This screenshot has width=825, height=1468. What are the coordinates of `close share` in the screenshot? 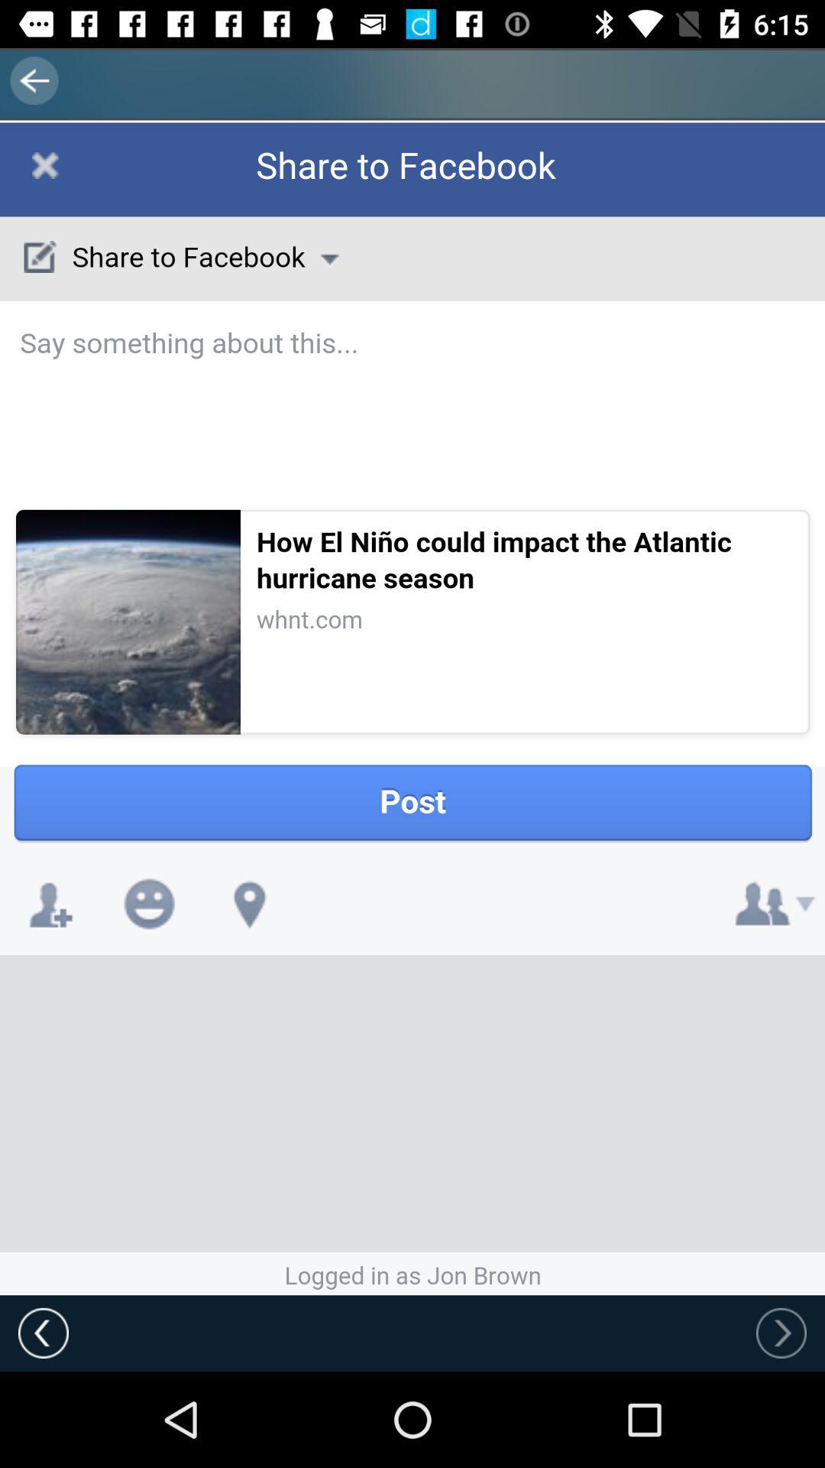 It's located at (100, 183).